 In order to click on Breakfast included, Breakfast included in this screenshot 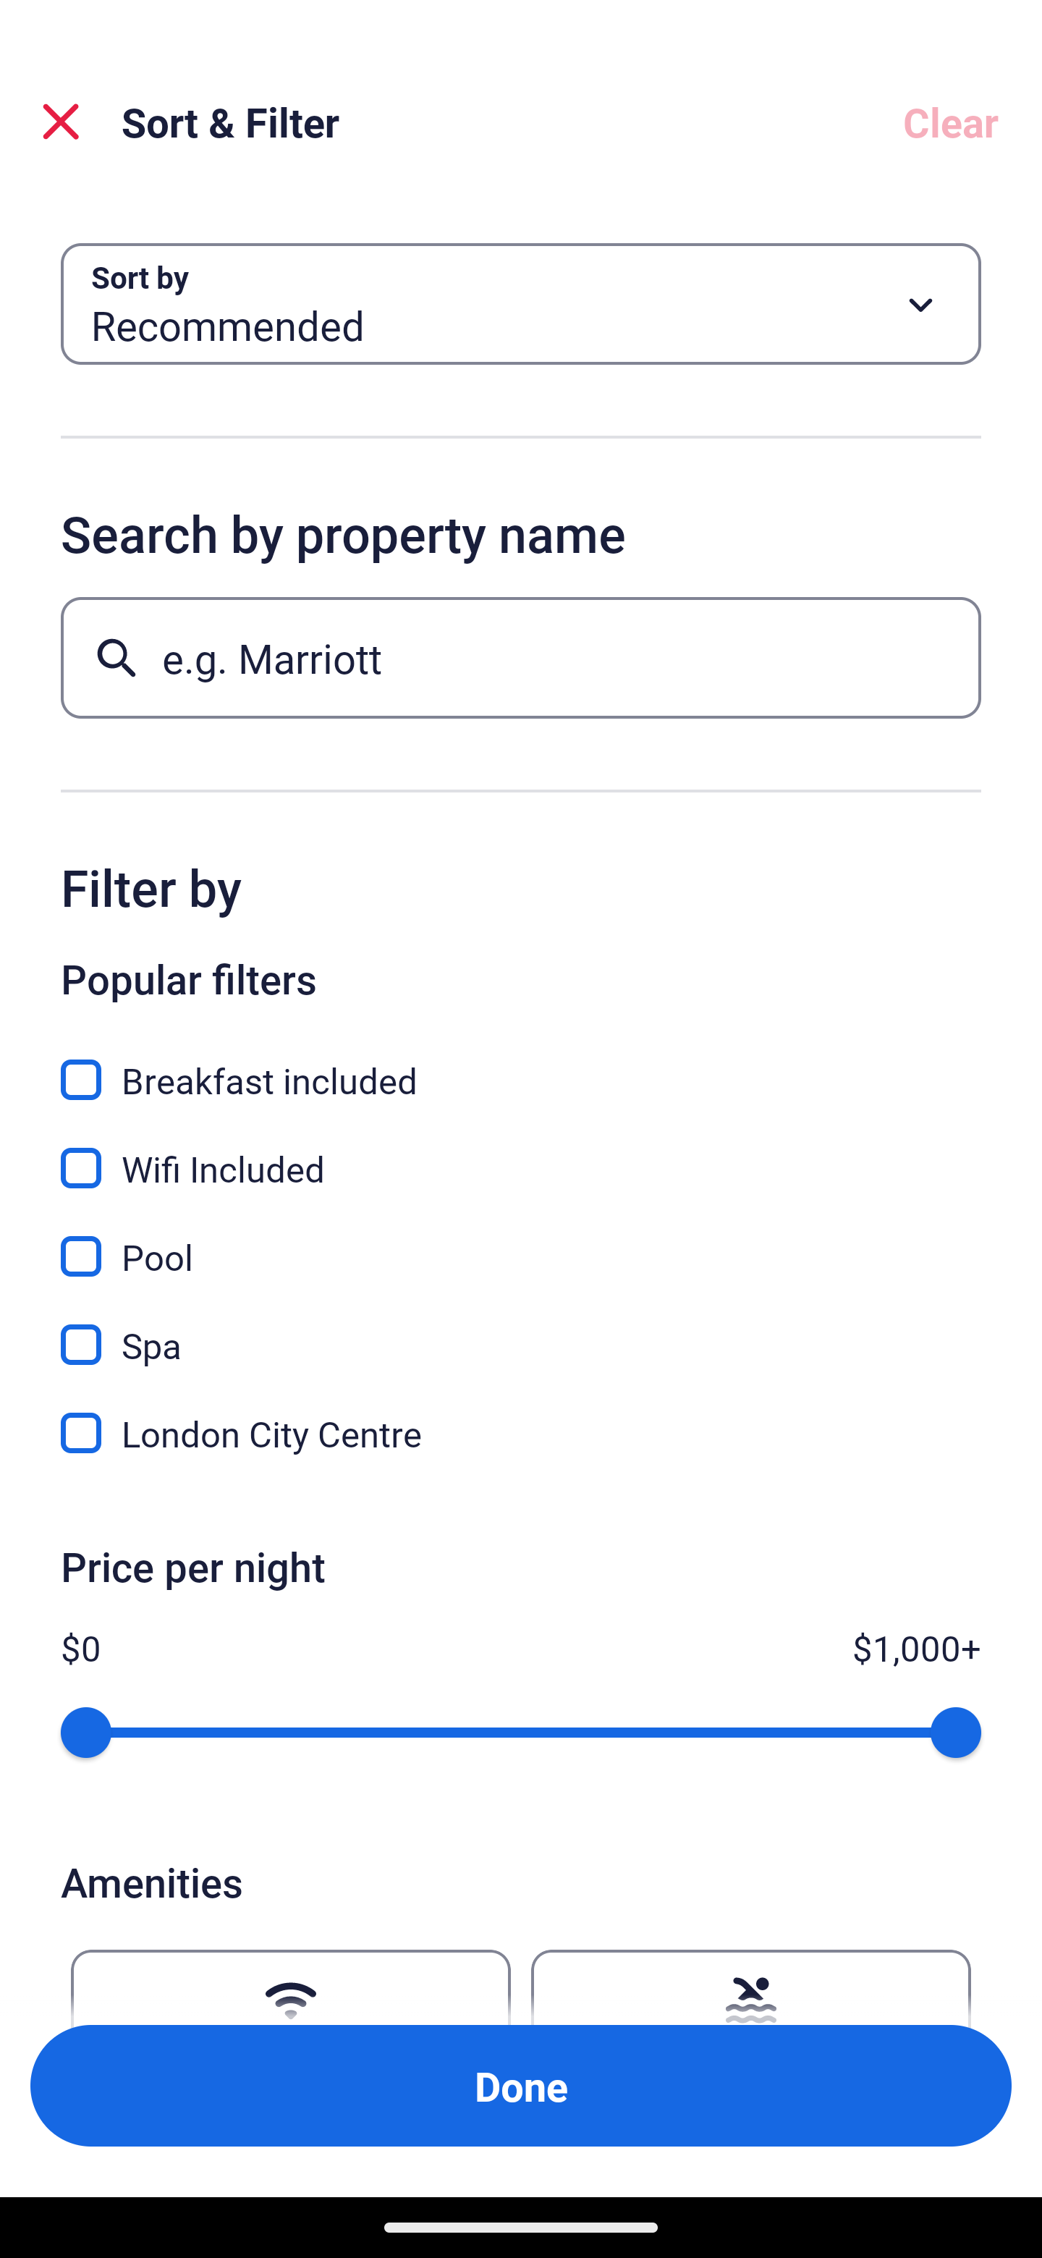, I will do `click(521, 1064)`.